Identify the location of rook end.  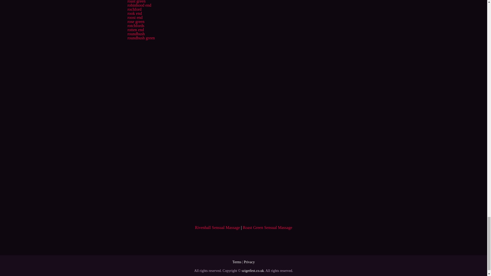
(135, 13).